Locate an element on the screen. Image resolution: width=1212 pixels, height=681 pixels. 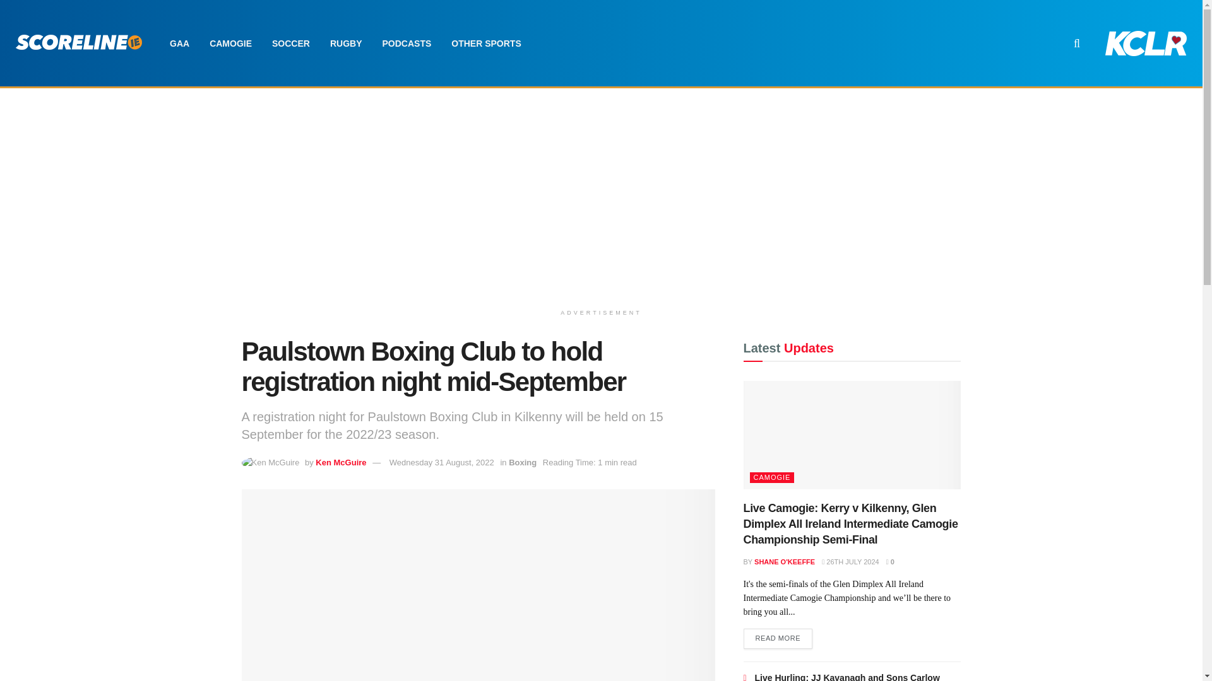
Boxing is located at coordinates (523, 462).